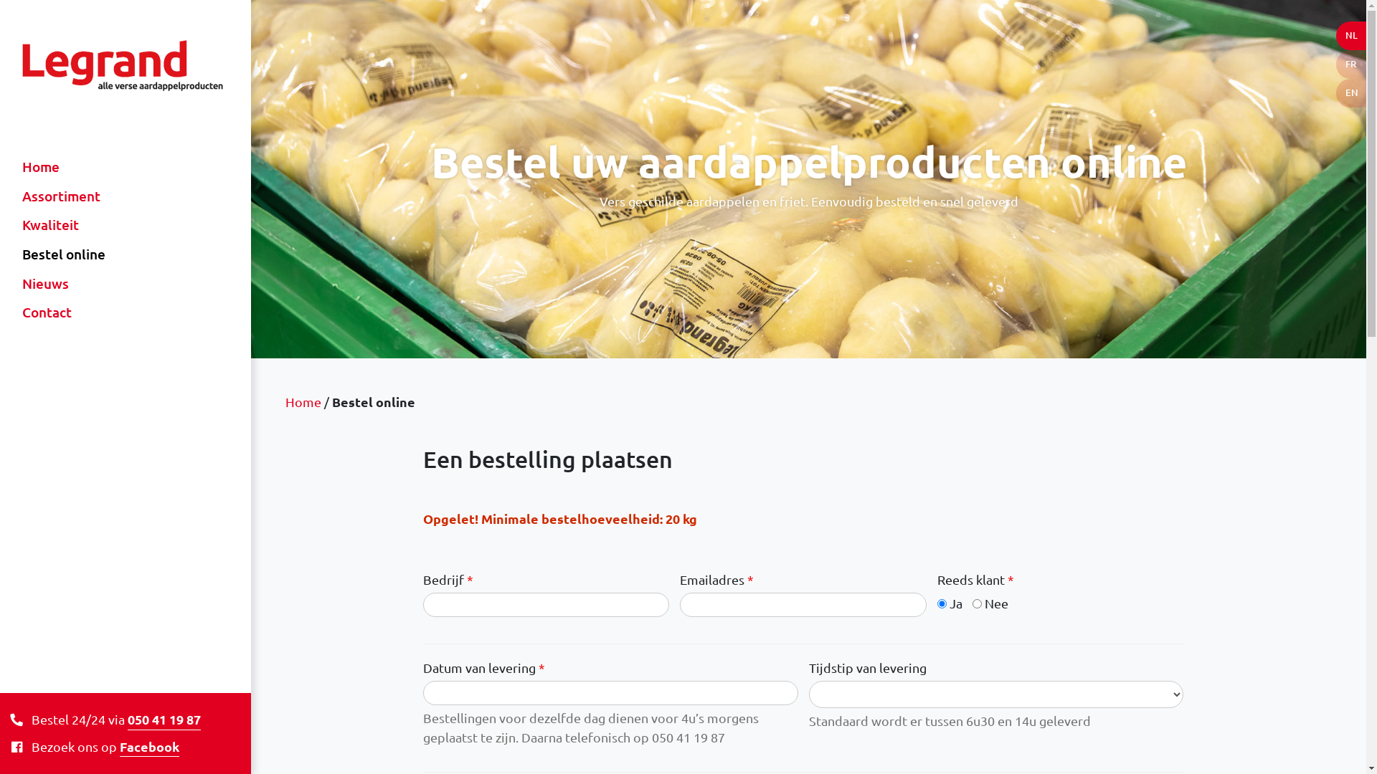 Image resolution: width=1377 pixels, height=774 pixels. What do you see at coordinates (64, 255) in the screenshot?
I see `Bestel online` at bounding box center [64, 255].